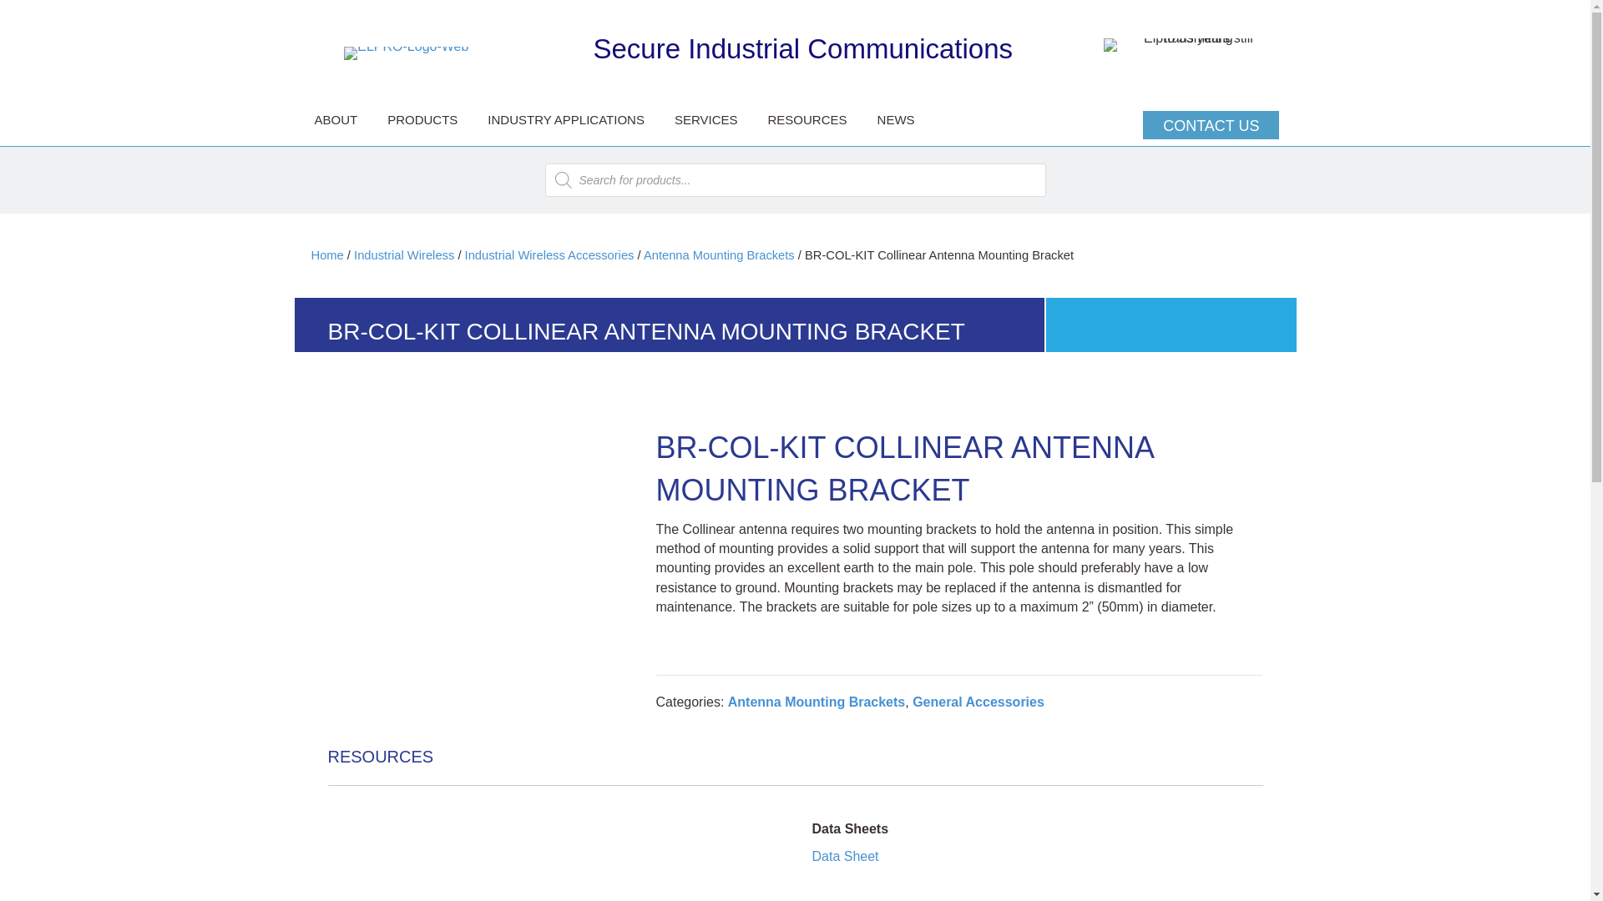 Image resolution: width=1603 pixels, height=901 pixels. What do you see at coordinates (566, 123) in the screenshot?
I see `INDUSTRY APPLICATIONS` at bounding box center [566, 123].